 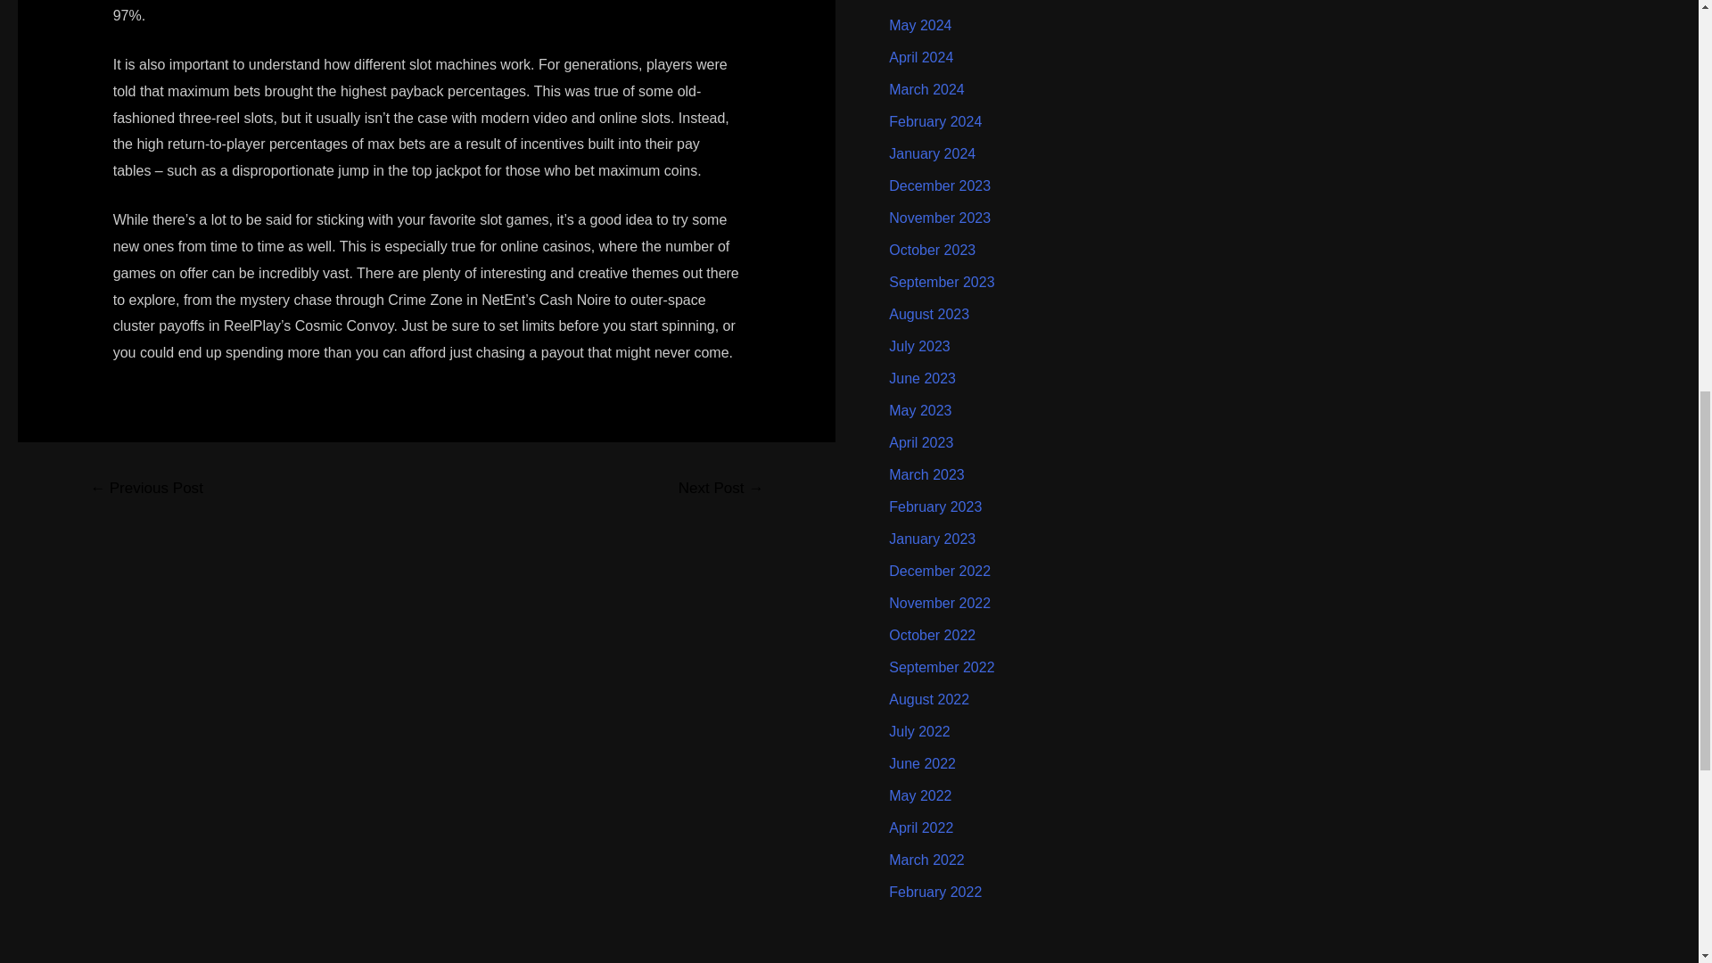 What do you see at coordinates (920, 410) in the screenshot?
I see `May 2023` at bounding box center [920, 410].